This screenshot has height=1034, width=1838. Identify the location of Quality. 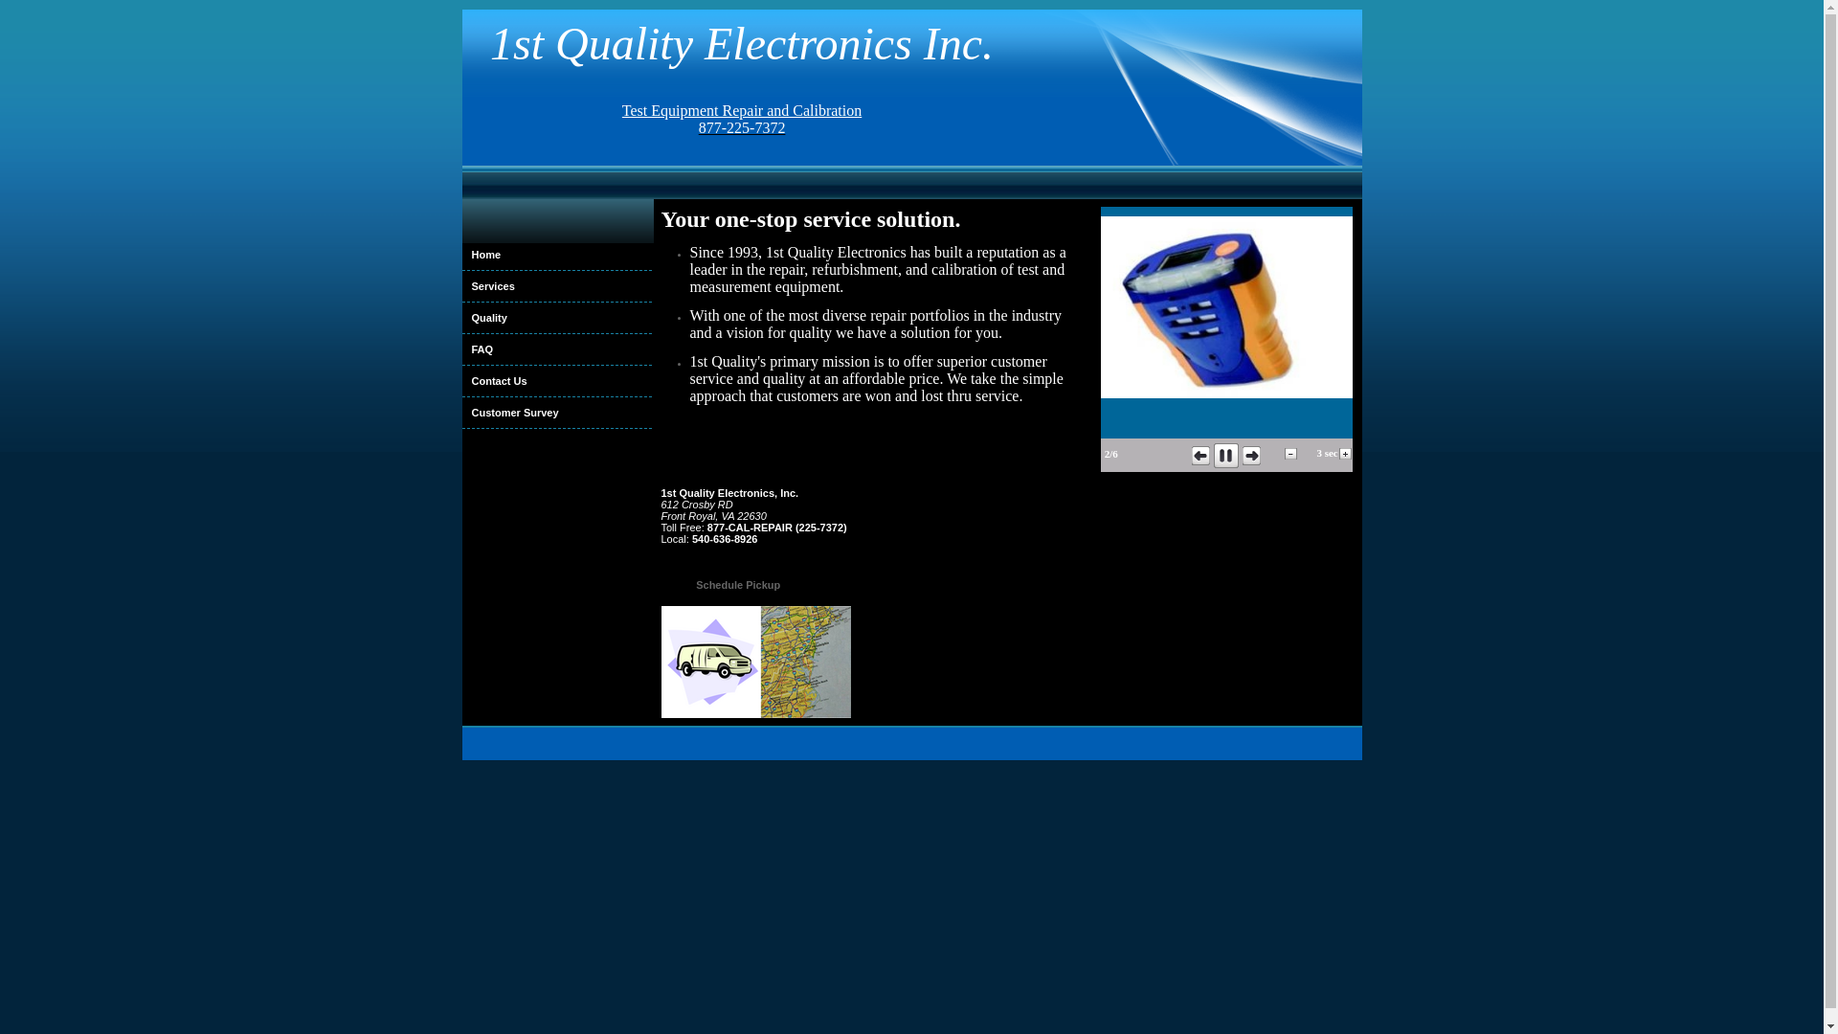
(556, 318).